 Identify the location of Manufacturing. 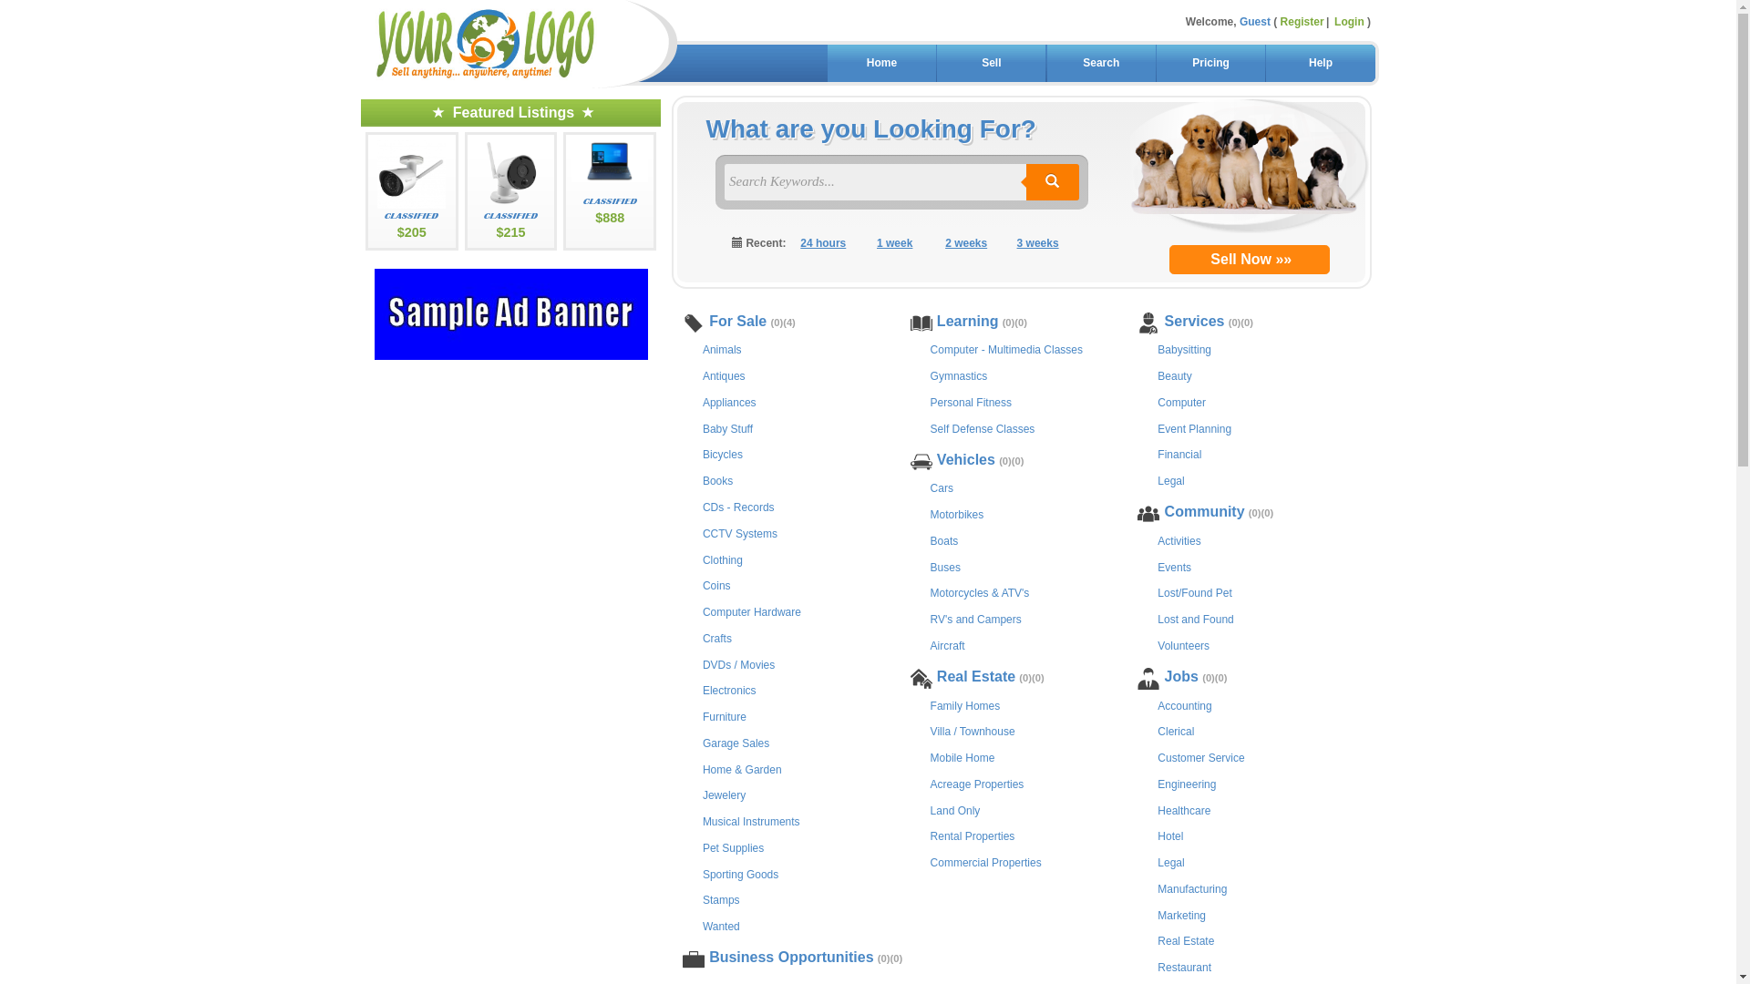
(1192, 887).